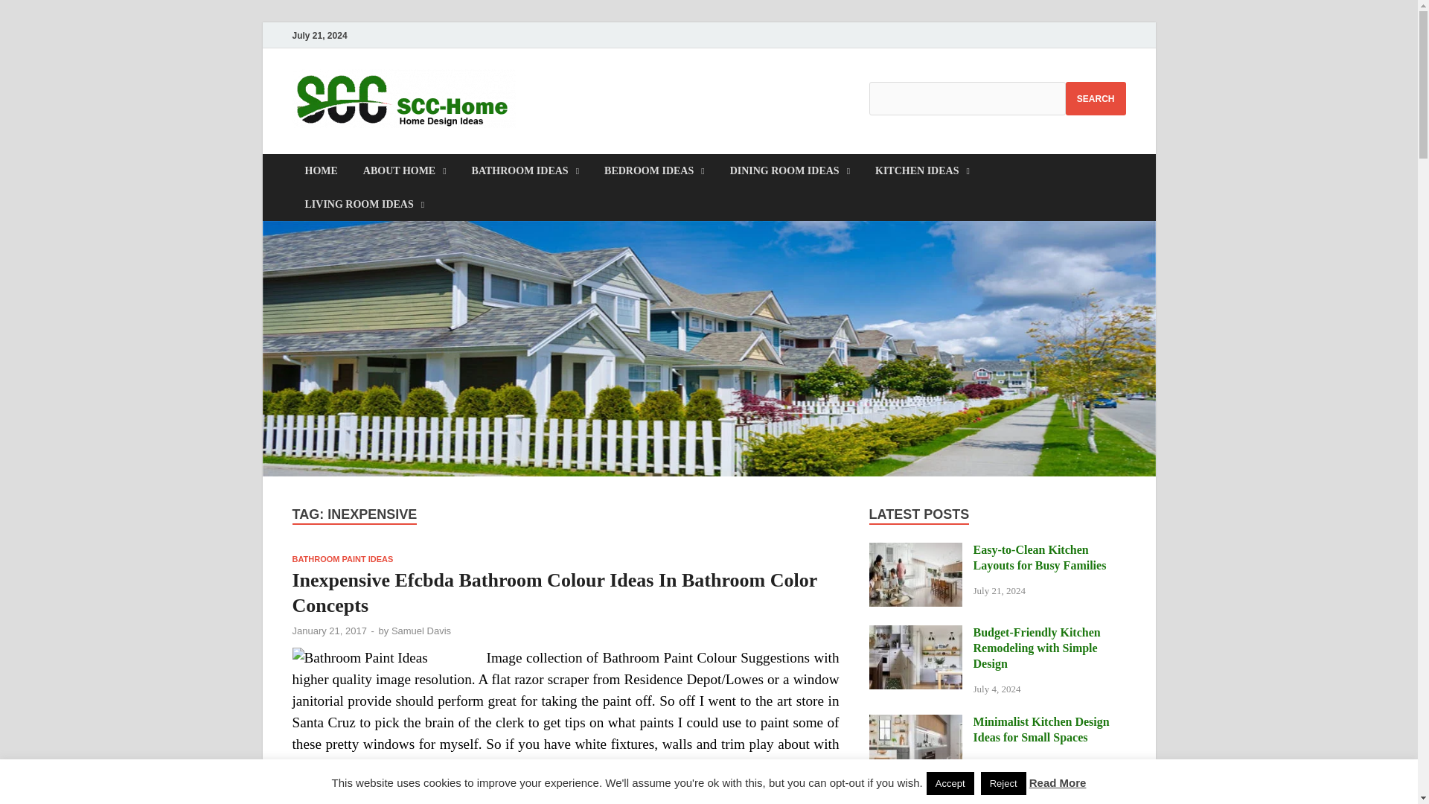  What do you see at coordinates (1096, 98) in the screenshot?
I see `SEARCH` at bounding box center [1096, 98].